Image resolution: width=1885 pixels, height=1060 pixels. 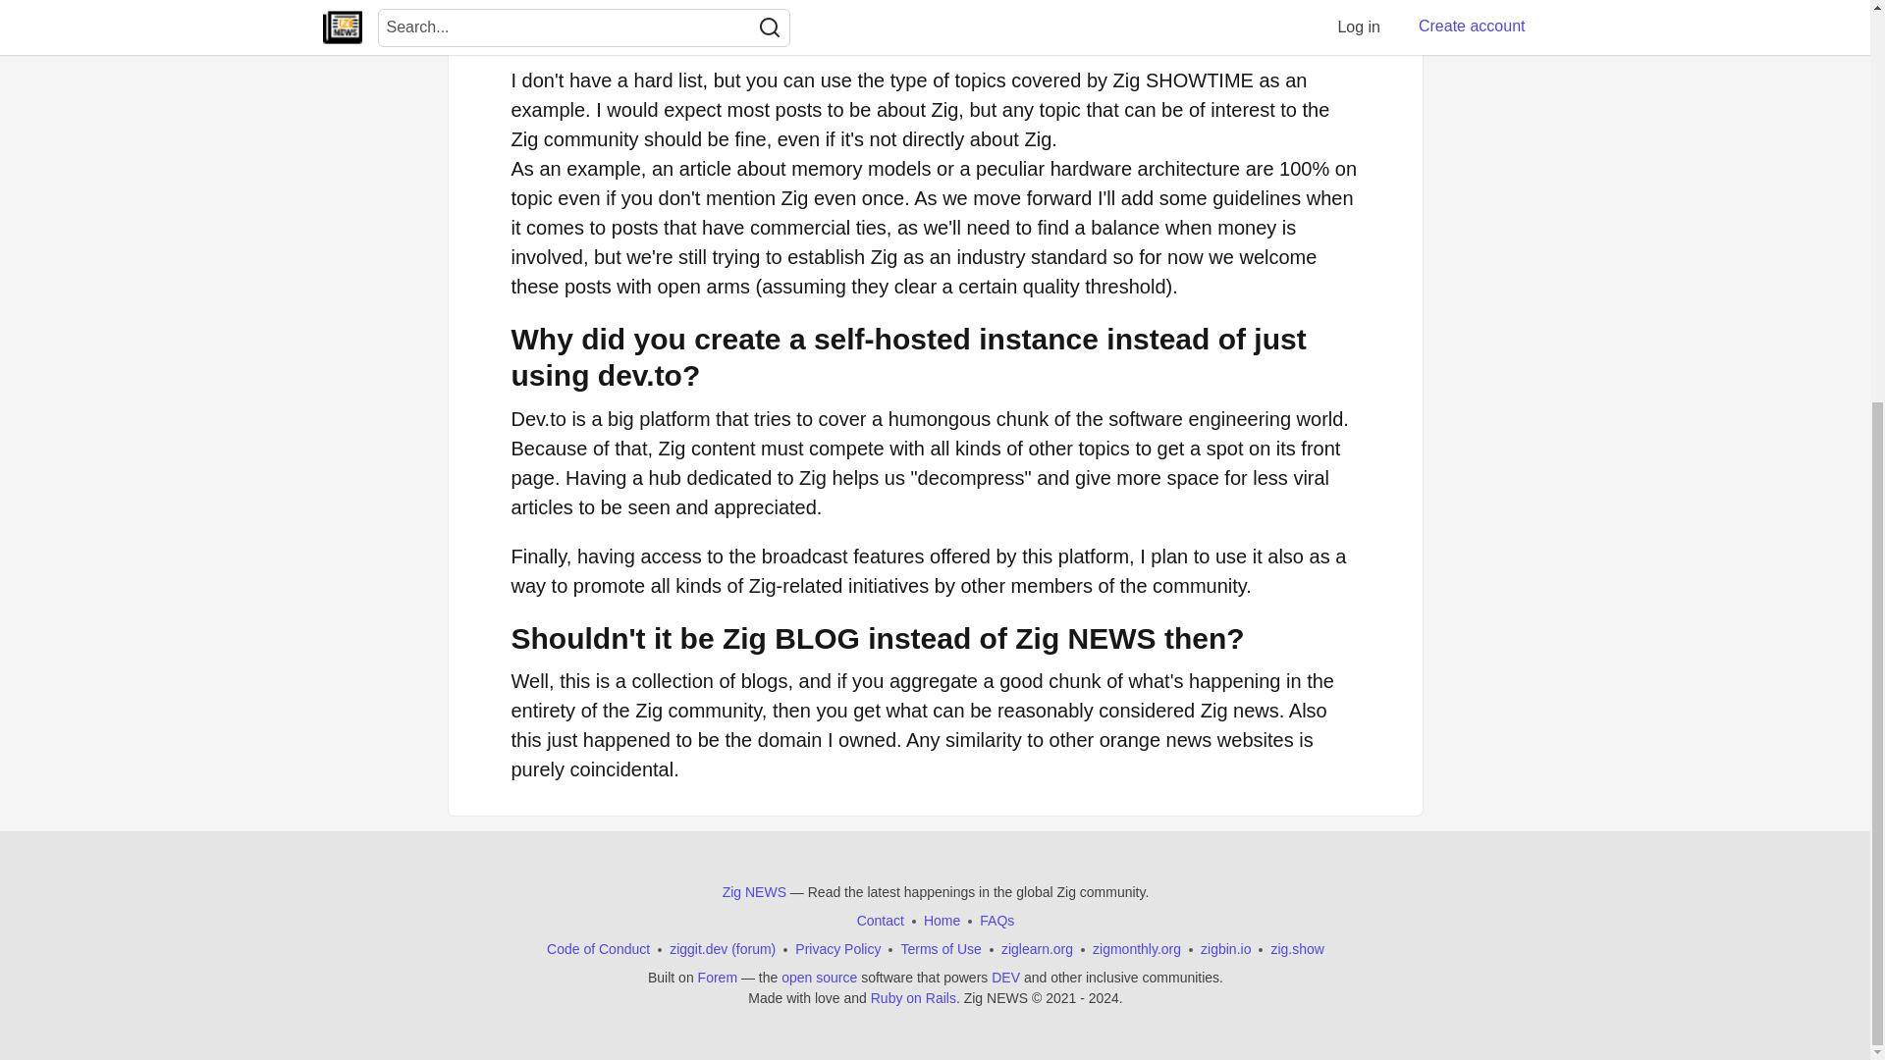 I want to click on Contact, so click(x=879, y=921).